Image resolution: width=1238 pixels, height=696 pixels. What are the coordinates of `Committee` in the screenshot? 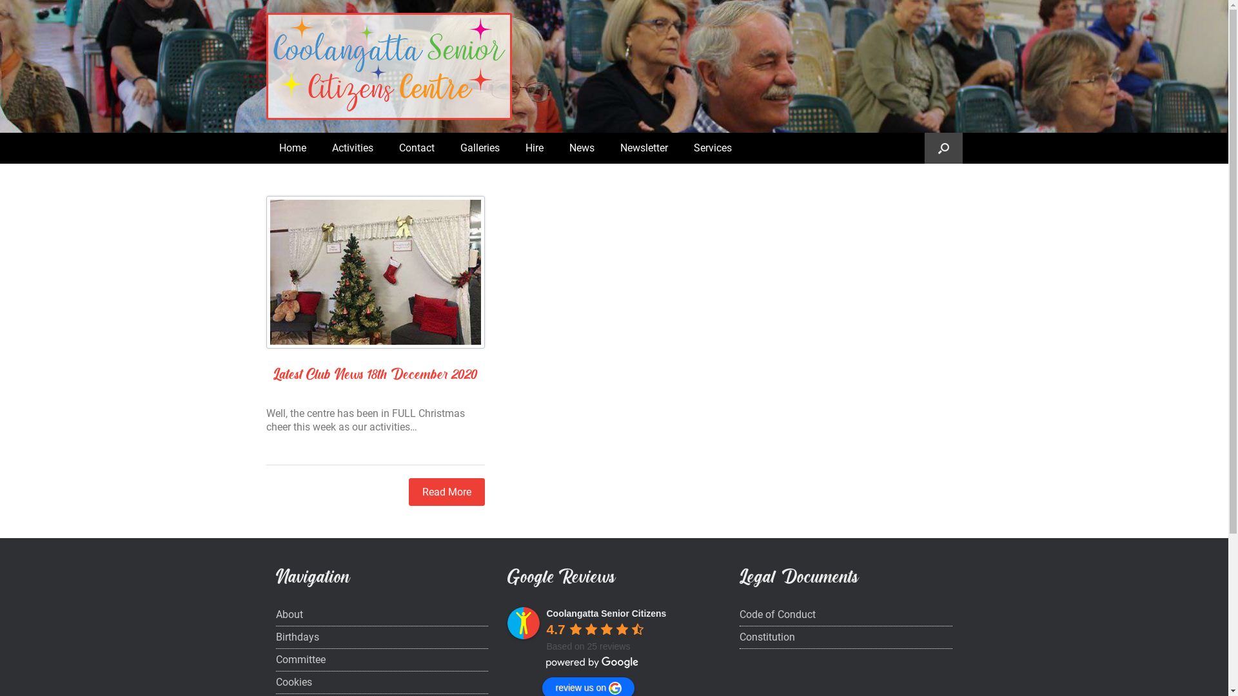 It's located at (382, 662).